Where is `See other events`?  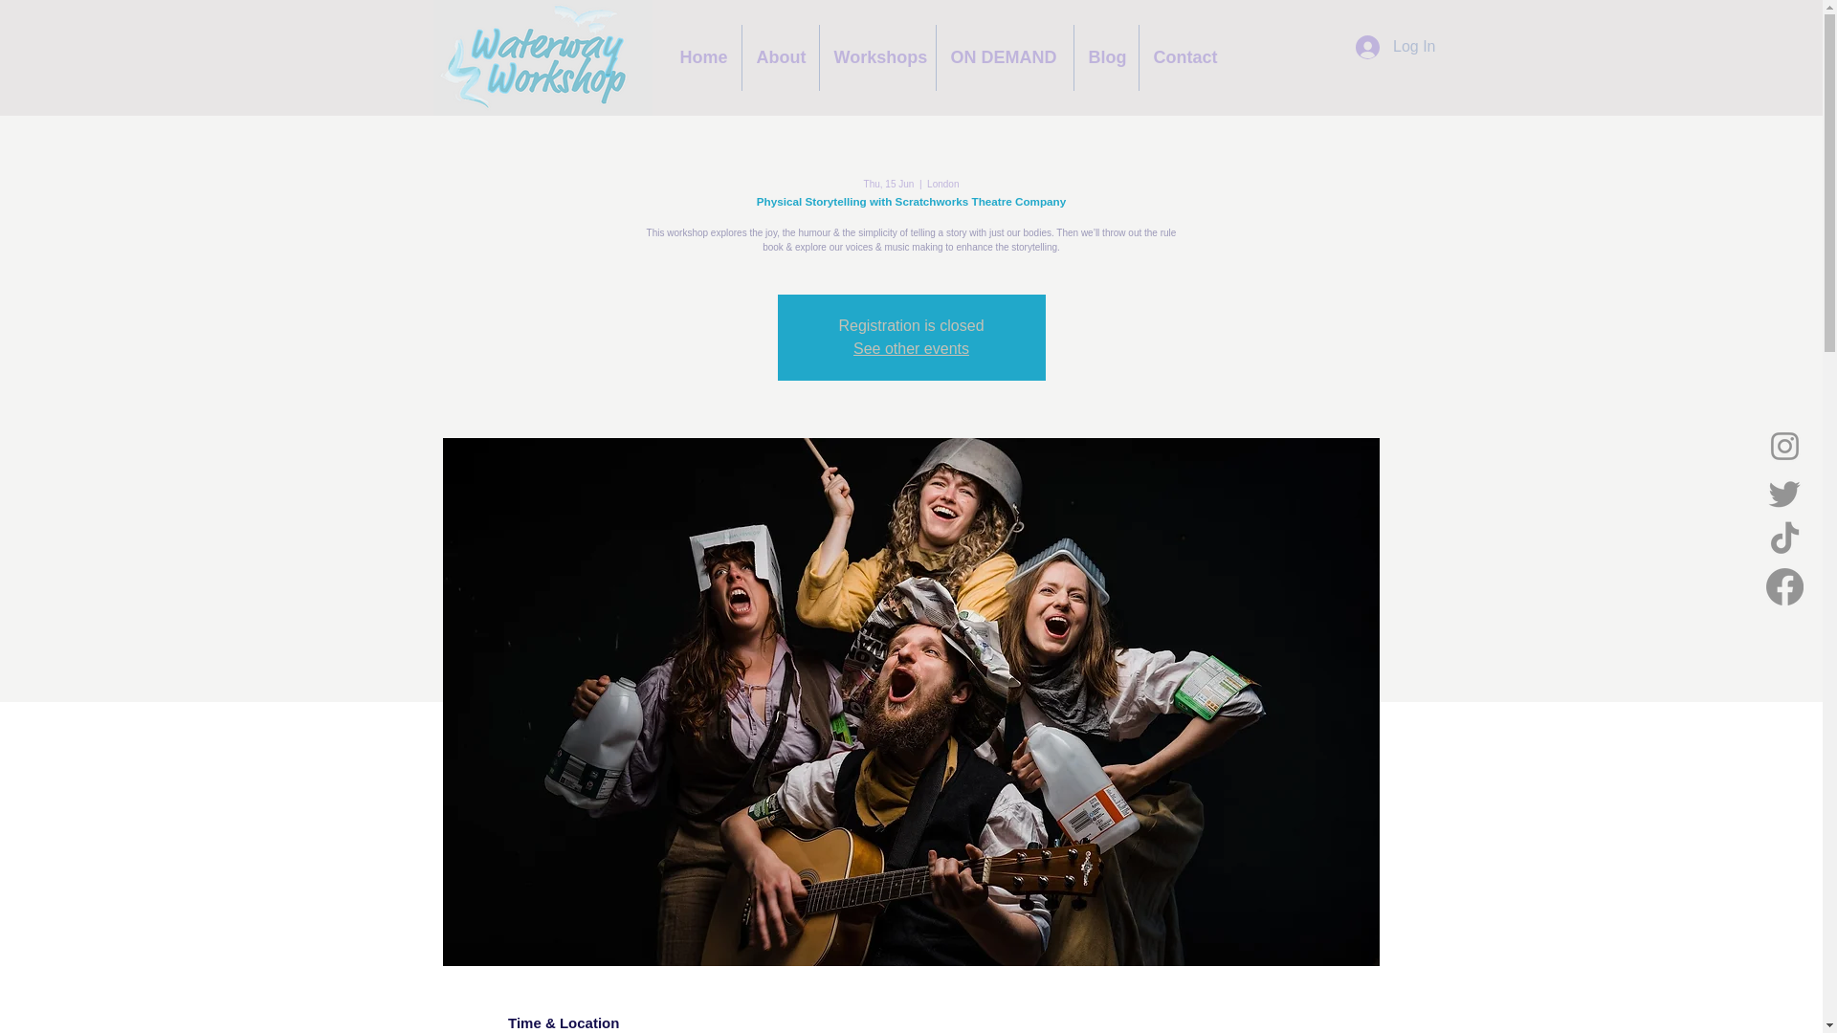
See other events is located at coordinates (911, 348).